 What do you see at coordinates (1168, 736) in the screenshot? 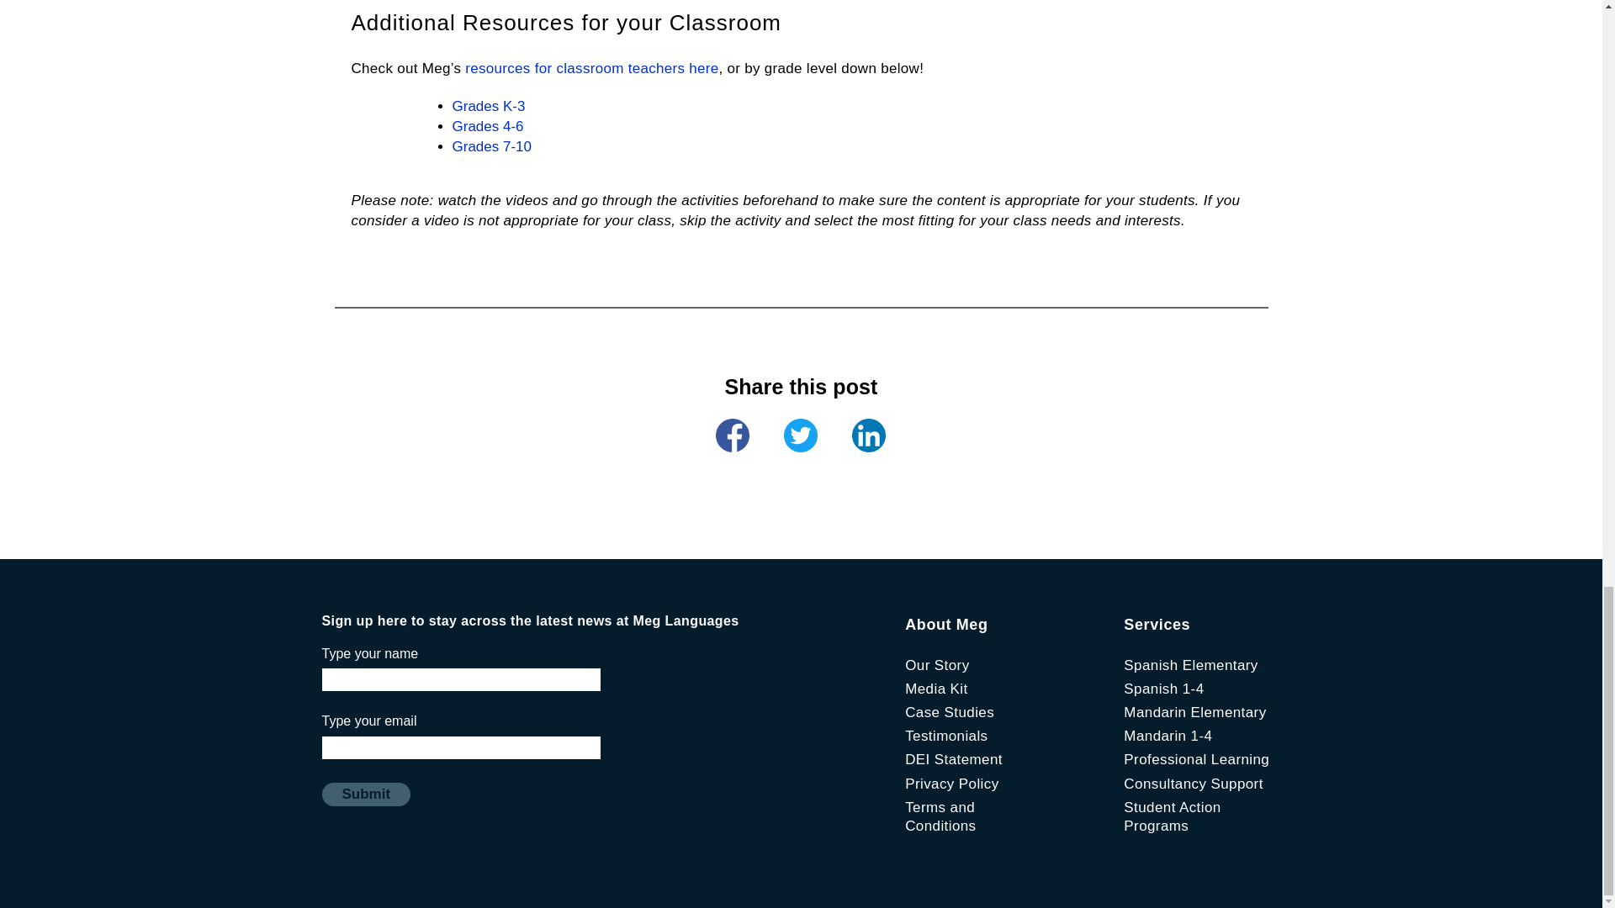
I see `Mandarin 1-4` at bounding box center [1168, 736].